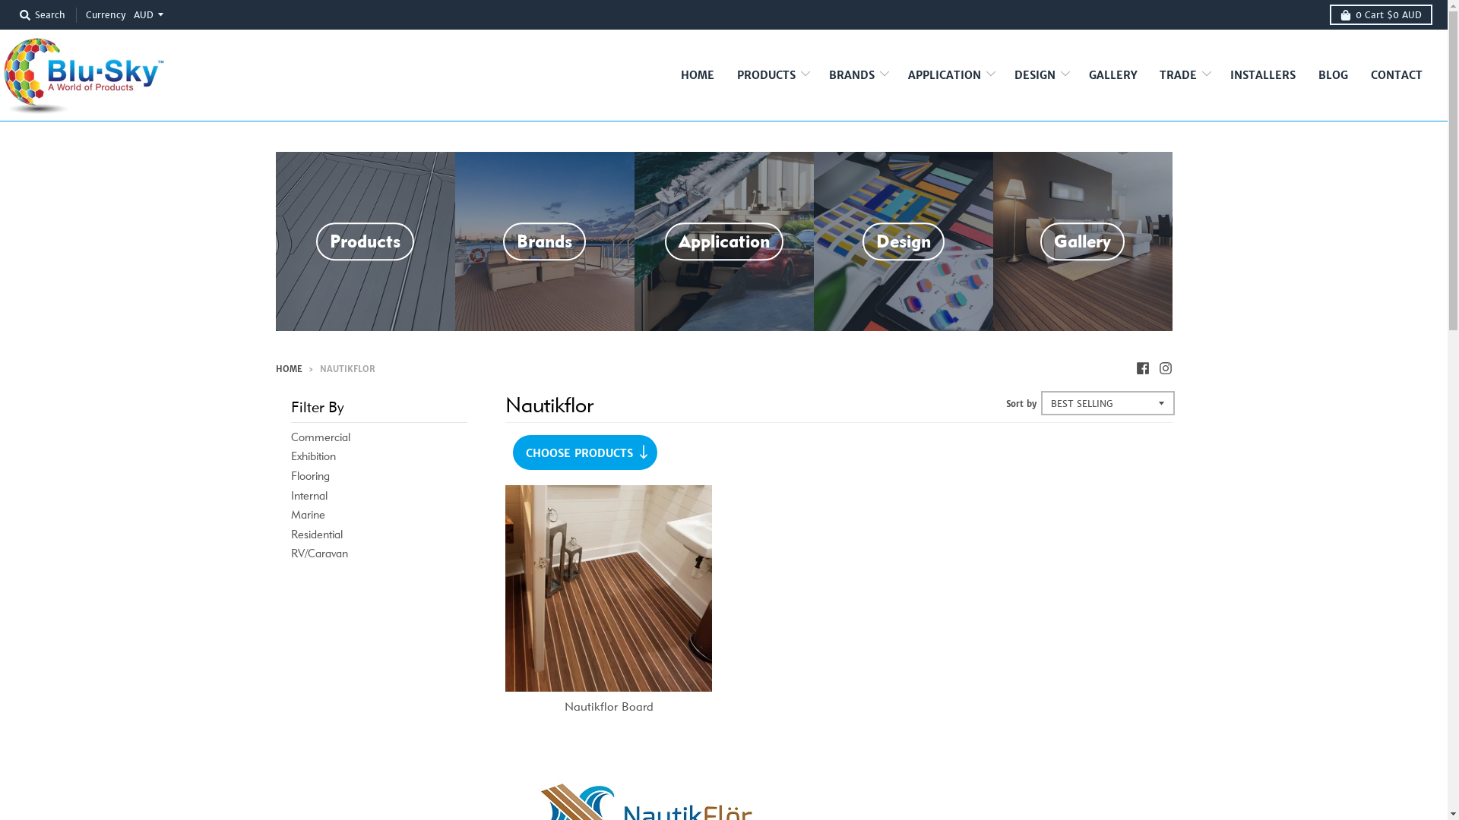 The width and height of the screenshot is (1459, 820). What do you see at coordinates (772, 76) in the screenshot?
I see `PRODUCTS` at bounding box center [772, 76].